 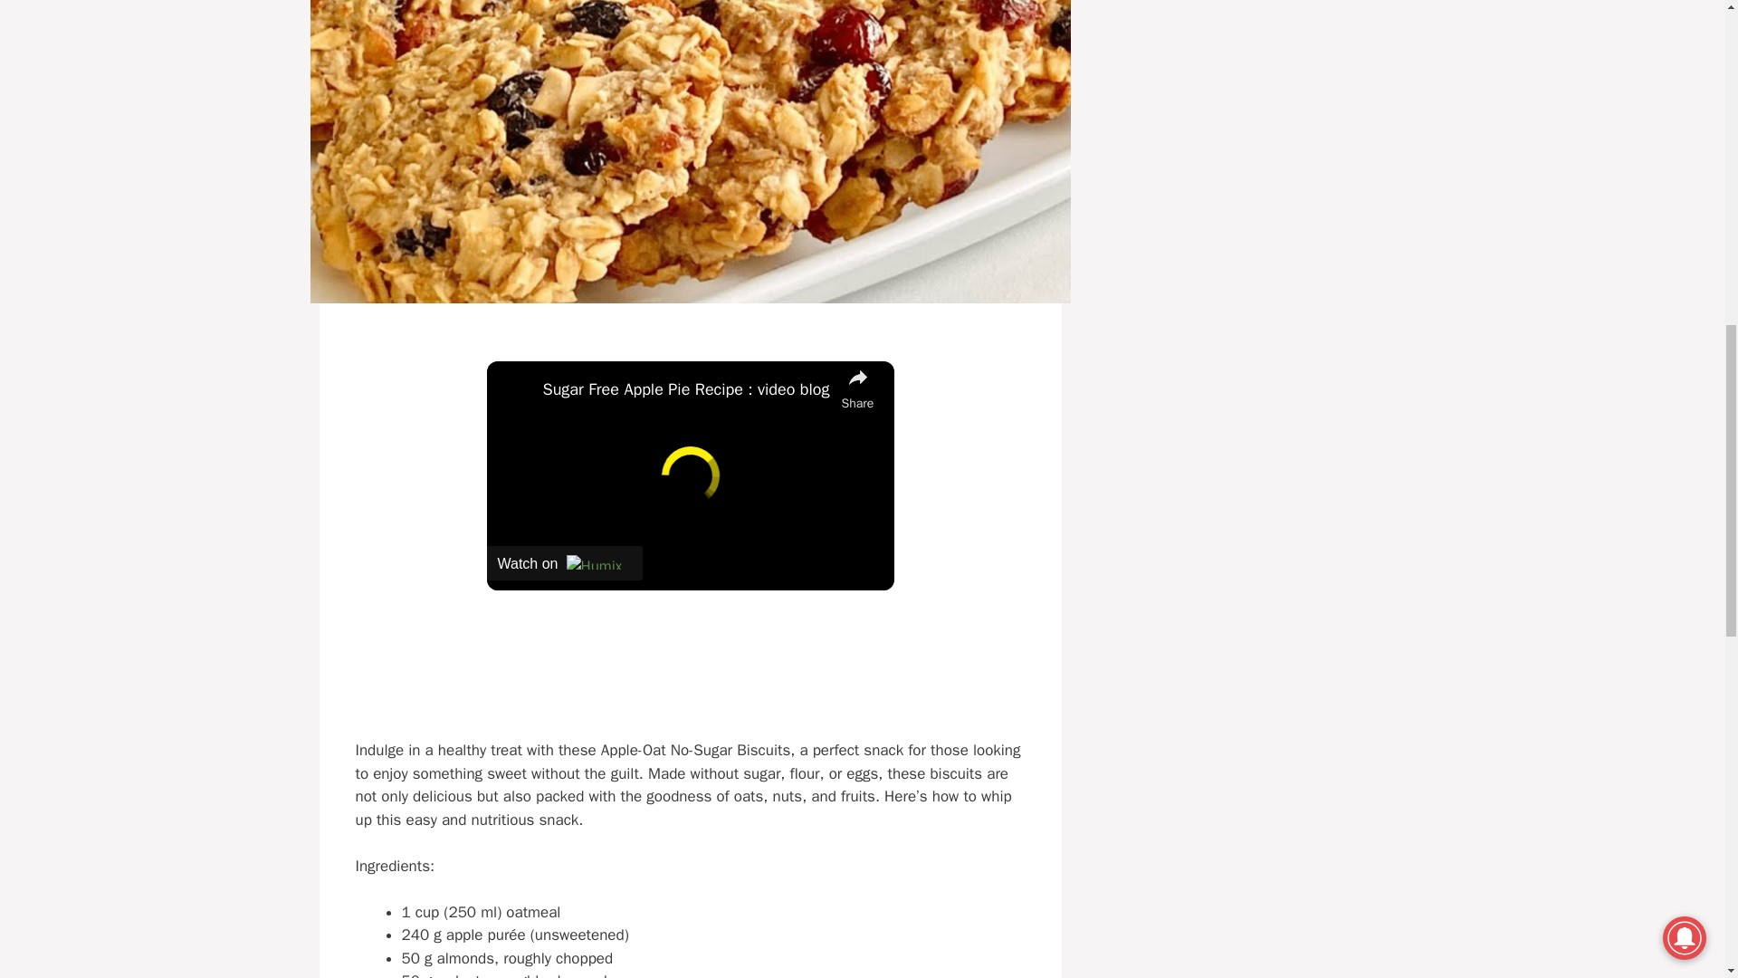 I want to click on Sugar Free Apple Pie Recipe : video blog, so click(x=687, y=389).